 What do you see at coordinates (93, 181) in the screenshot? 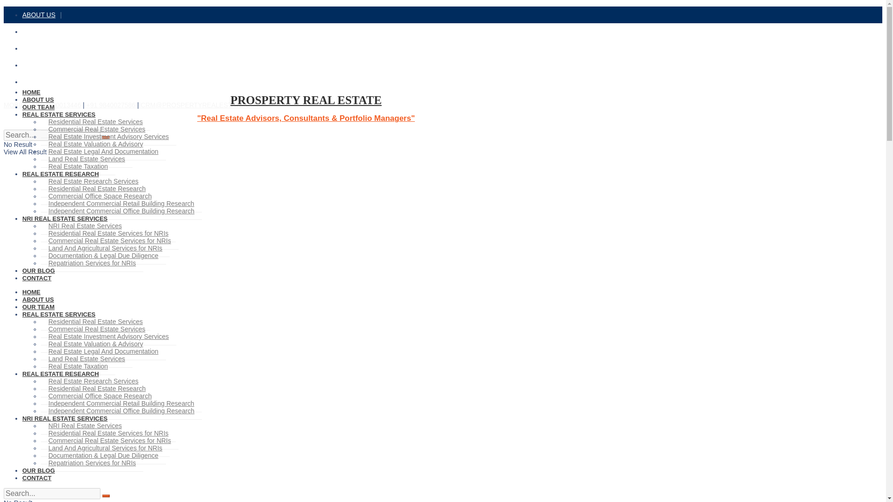
I see `Real Estate Research Services` at bounding box center [93, 181].